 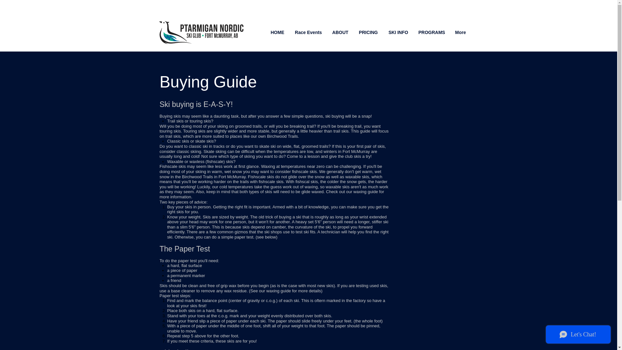 I want to click on HOME, so click(x=277, y=32).